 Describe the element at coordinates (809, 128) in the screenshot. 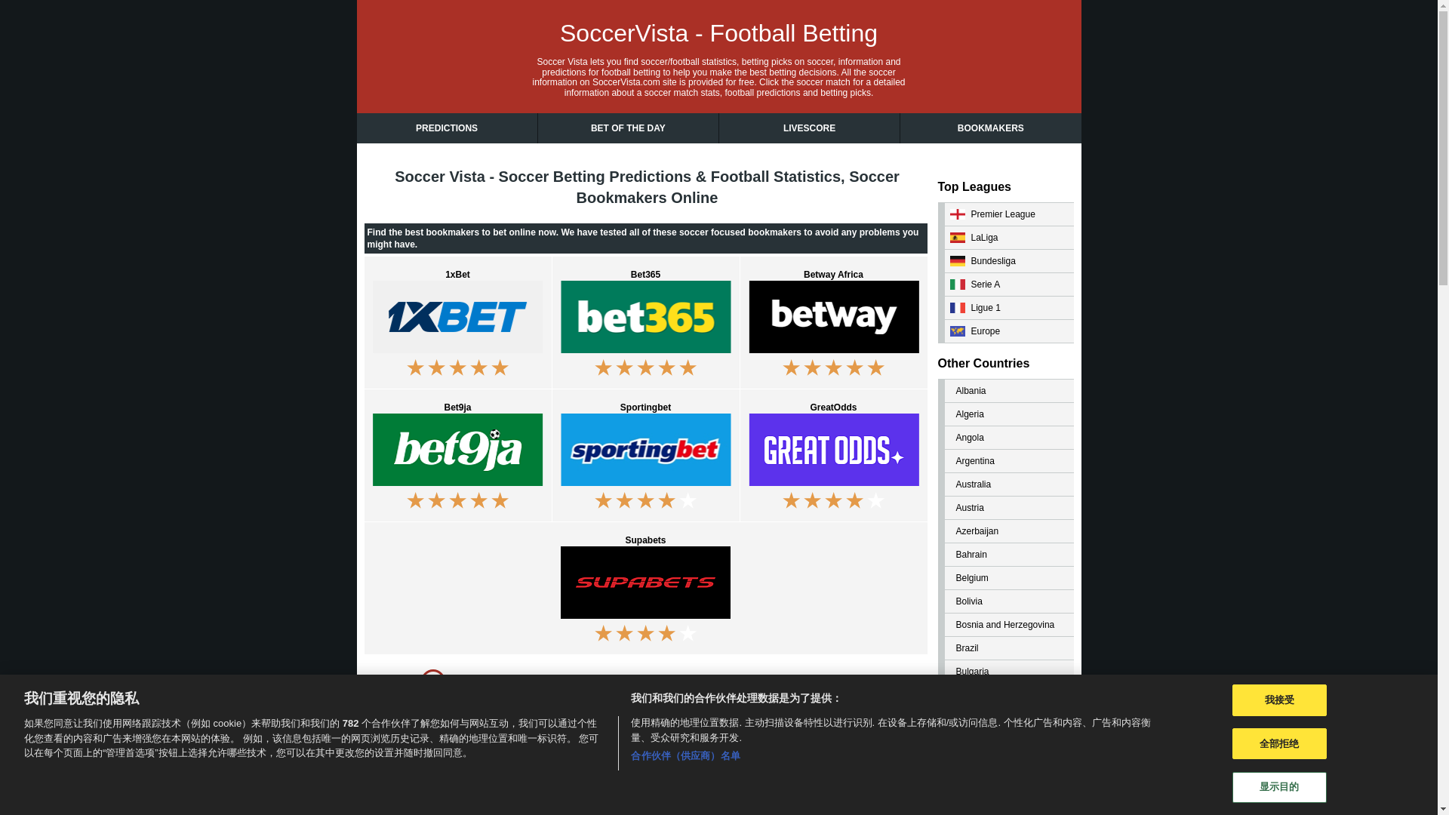

I see `LIVESCORE` at that location.